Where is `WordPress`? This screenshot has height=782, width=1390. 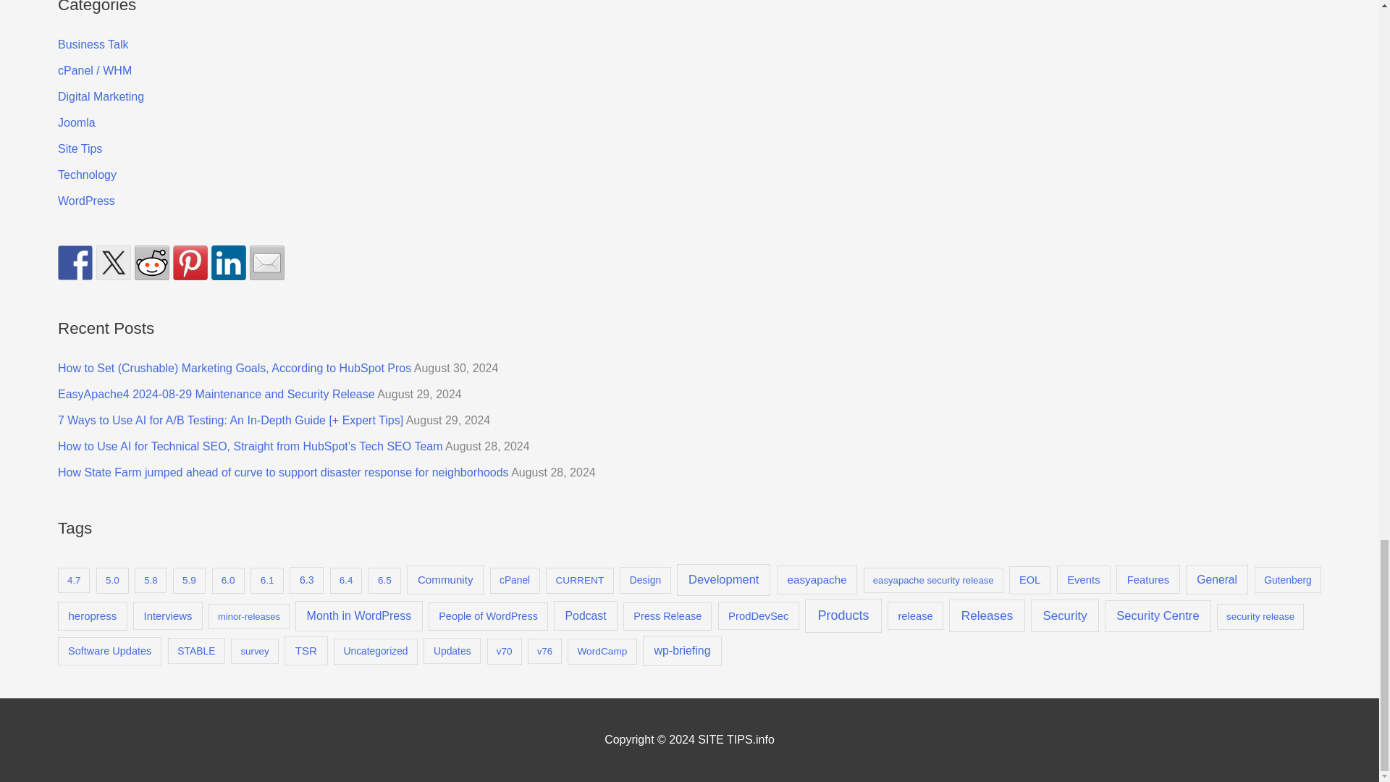
WordPress is located at coordinates (87, 201).